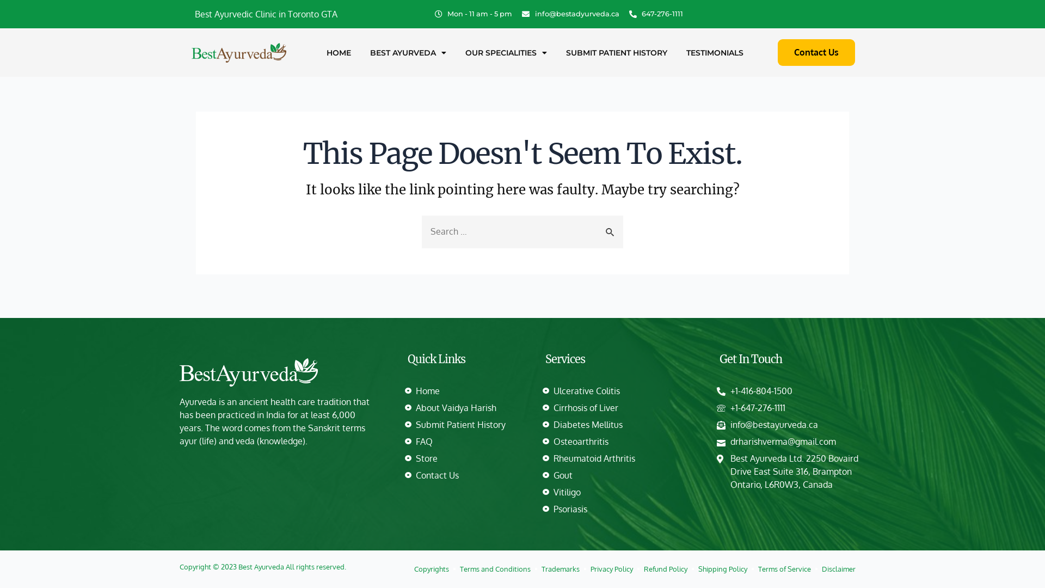  Describe the element at coordinates (611, 228) in the screenshot. I see `Search` at that location.